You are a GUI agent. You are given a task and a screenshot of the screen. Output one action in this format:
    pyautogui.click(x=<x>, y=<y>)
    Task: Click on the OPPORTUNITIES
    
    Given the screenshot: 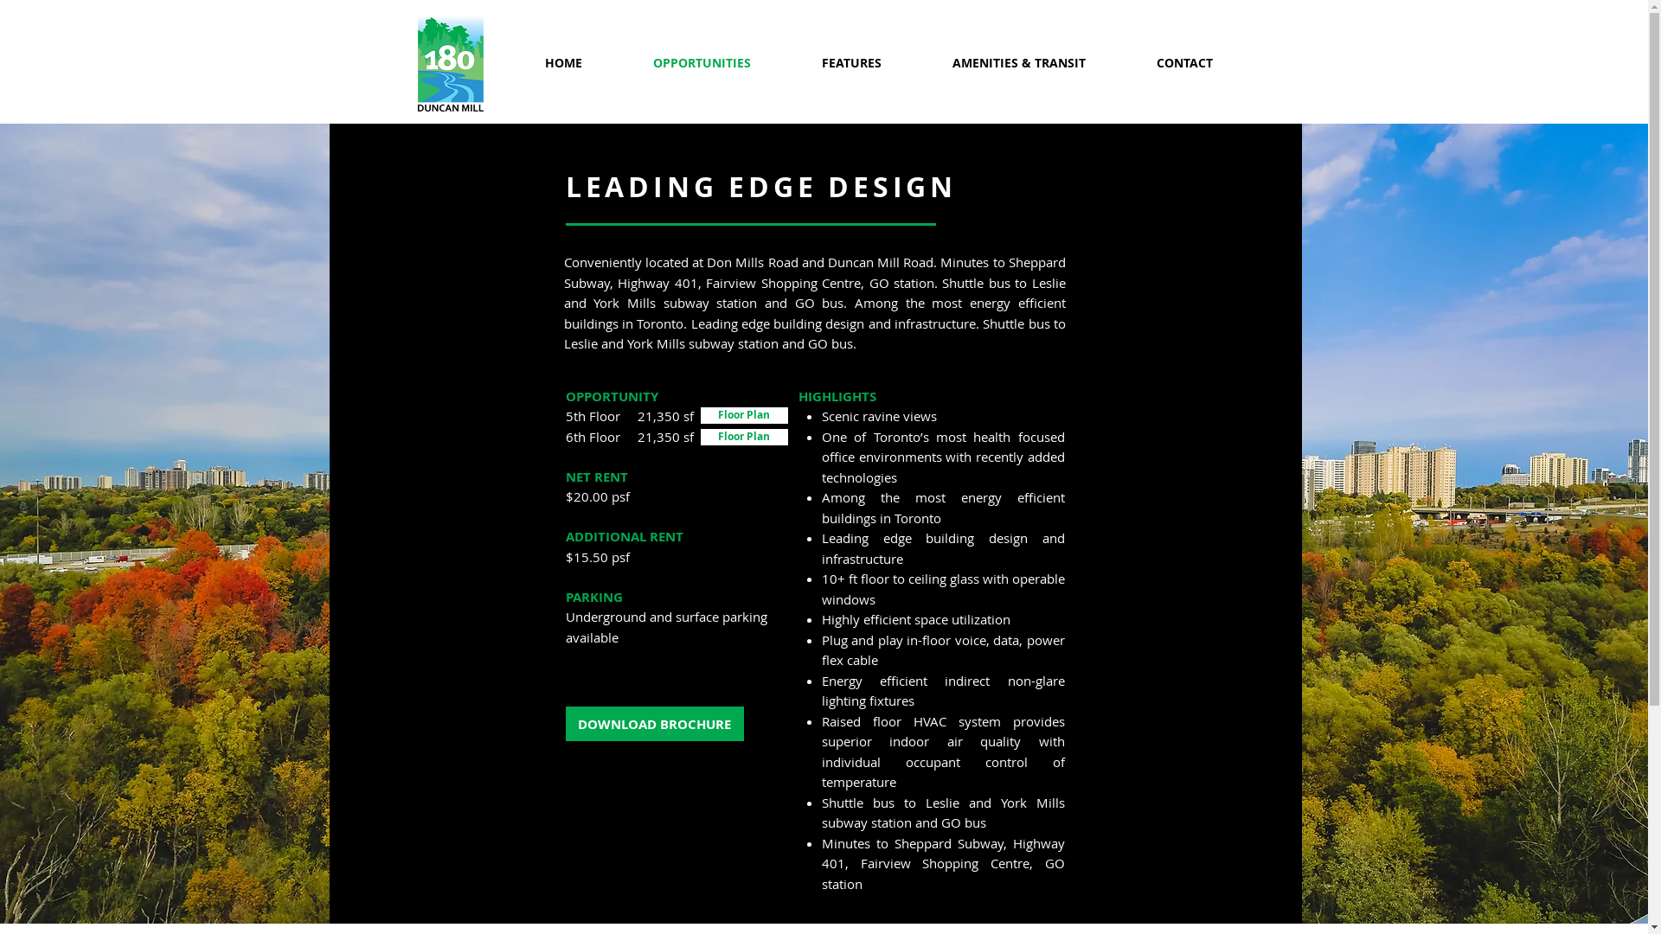 What is the action you would take?
    pyautogui.click(x=702, y=63)
    